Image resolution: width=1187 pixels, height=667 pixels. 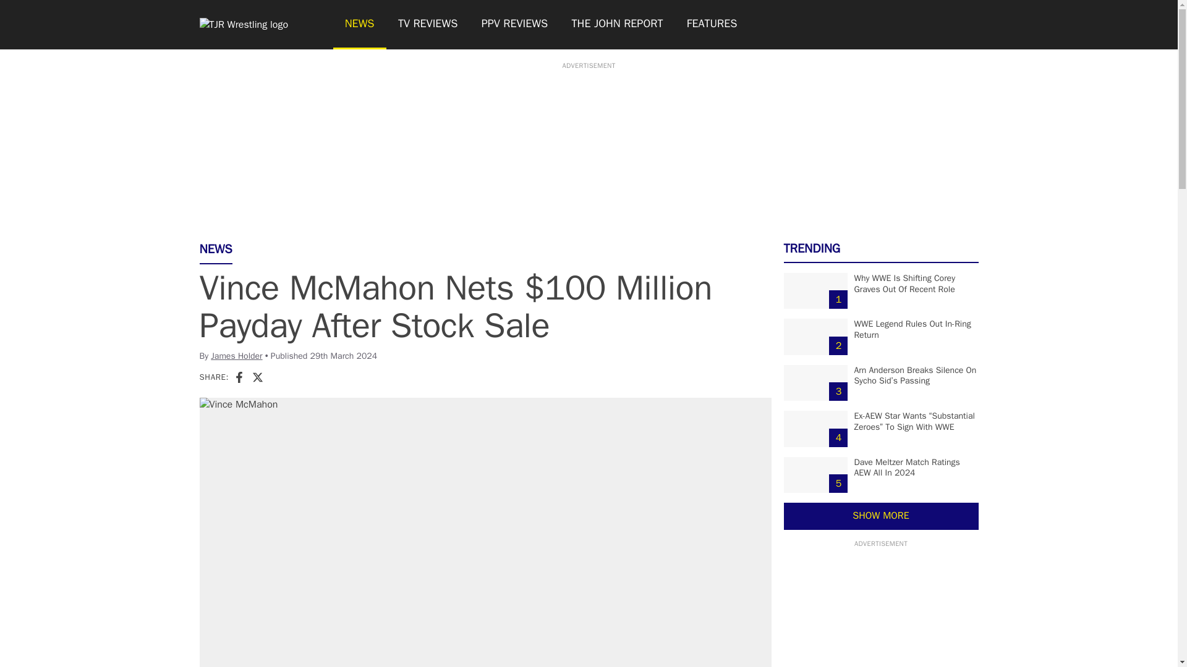 What do you see at coordinates (359, 25) in the screenshot?
I see `NEWS` at bounding box center [359, 25].